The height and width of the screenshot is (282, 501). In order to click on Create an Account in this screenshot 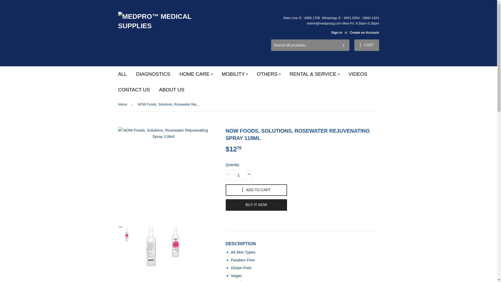, I will do `click(364, 32)`.